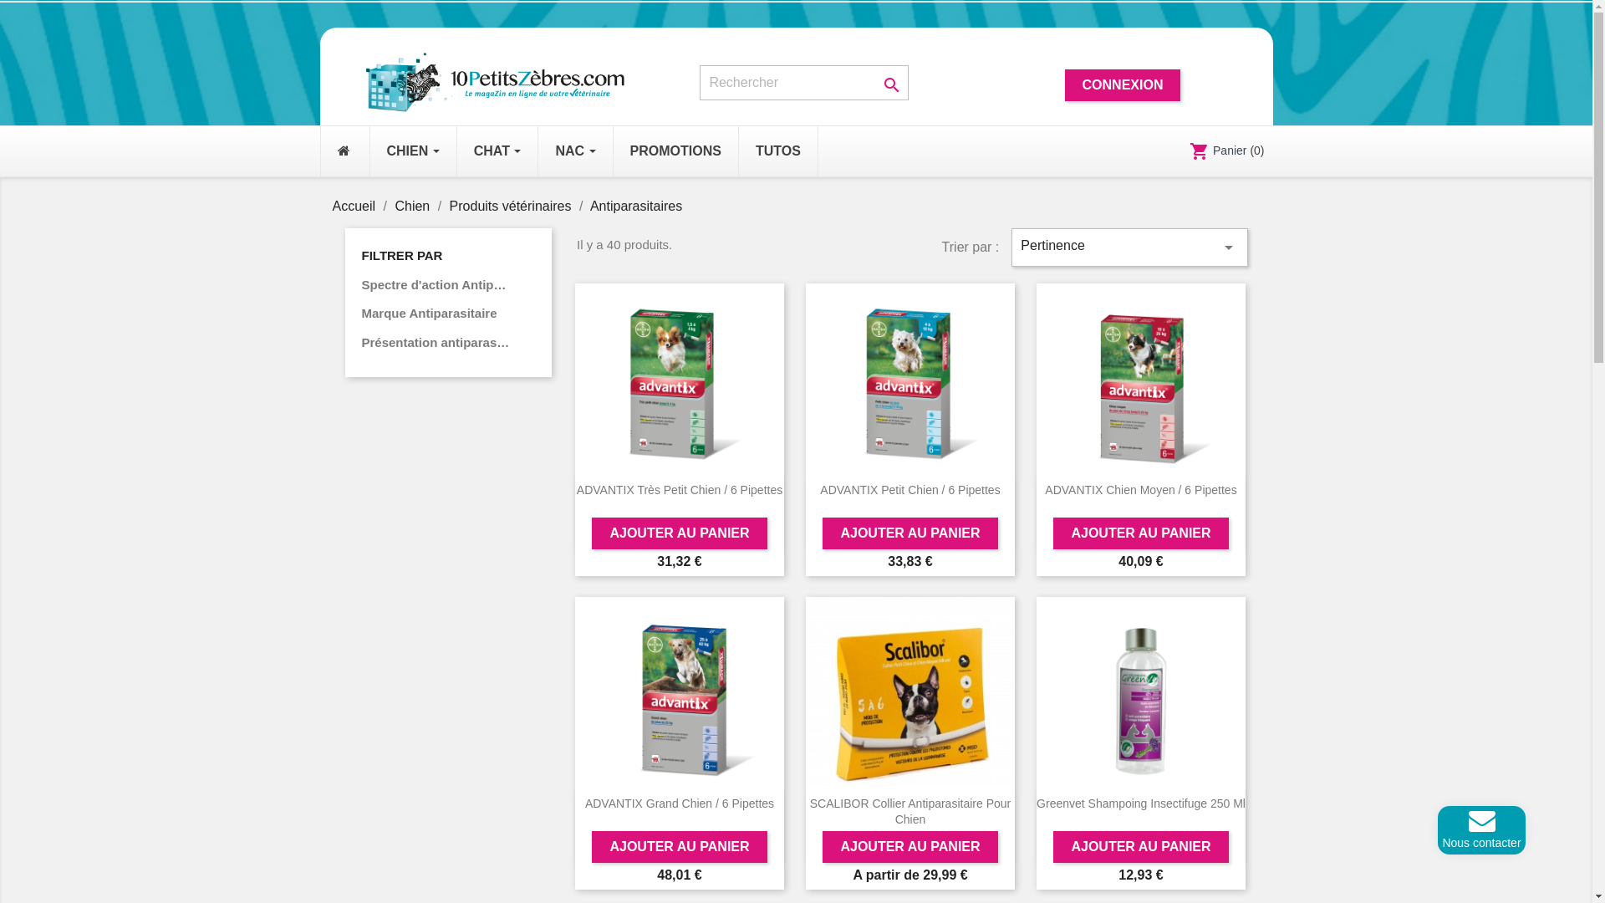 The height and width of the screenshot is (903, 1605). What do you see at coordinates (679, 533) in the screenshot?
I see `AJOUTER AU PANIER` at bounding box center [679, 533].